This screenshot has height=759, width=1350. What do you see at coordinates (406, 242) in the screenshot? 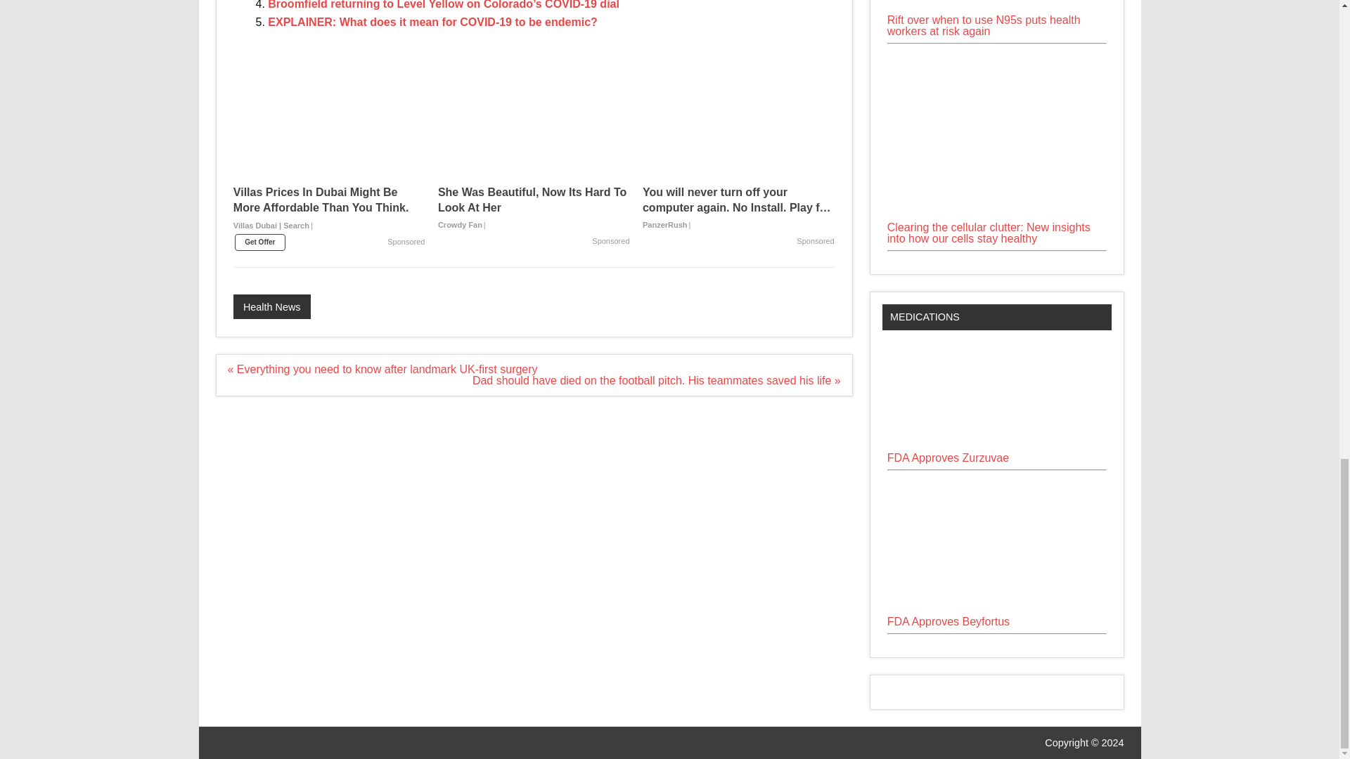
I see `Sponsored` at bounding box center [406, 242].